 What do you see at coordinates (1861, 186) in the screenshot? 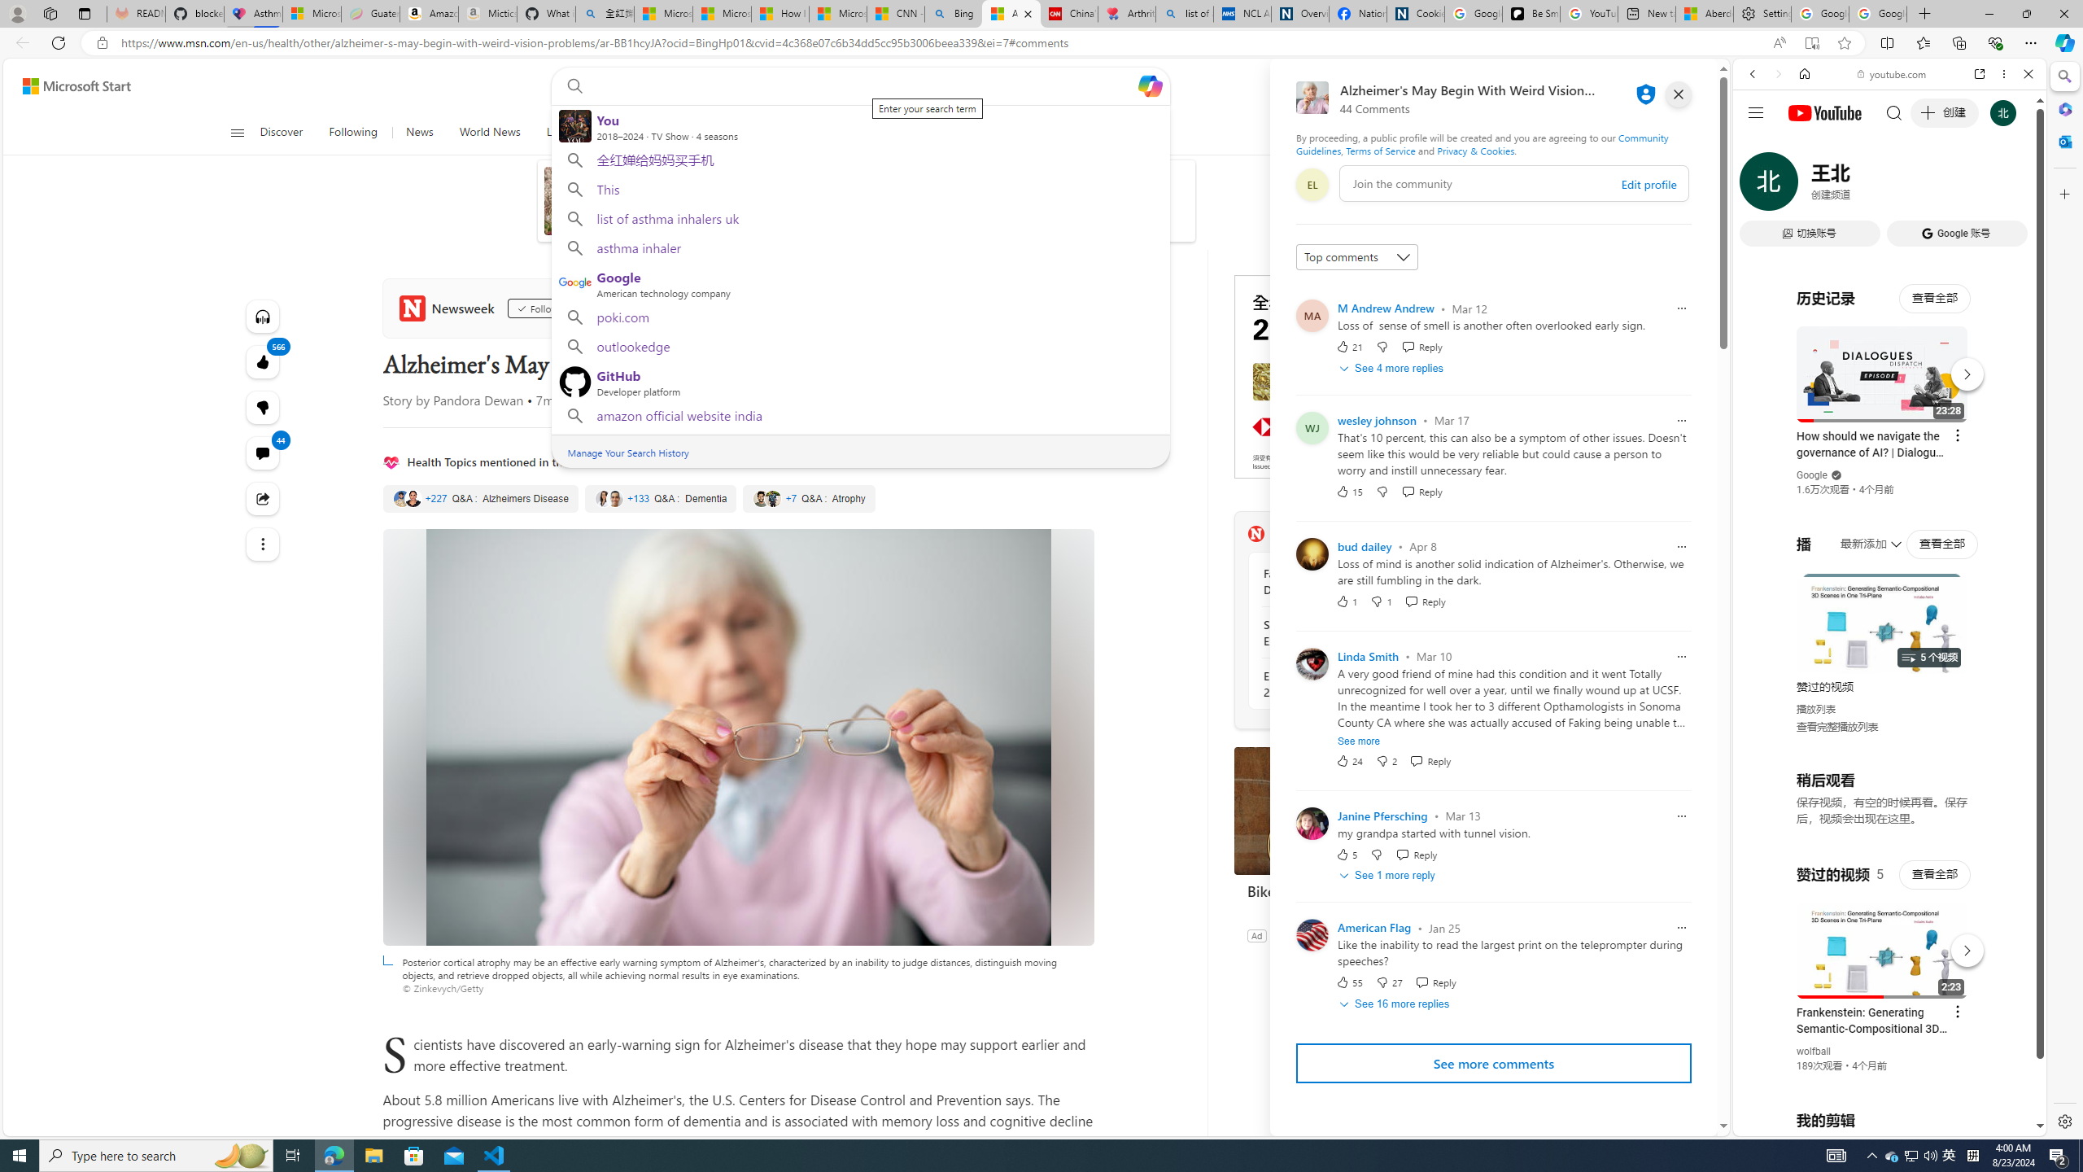
I see `Search Filter, VIDEOS` at bounding box center [1861, 186].